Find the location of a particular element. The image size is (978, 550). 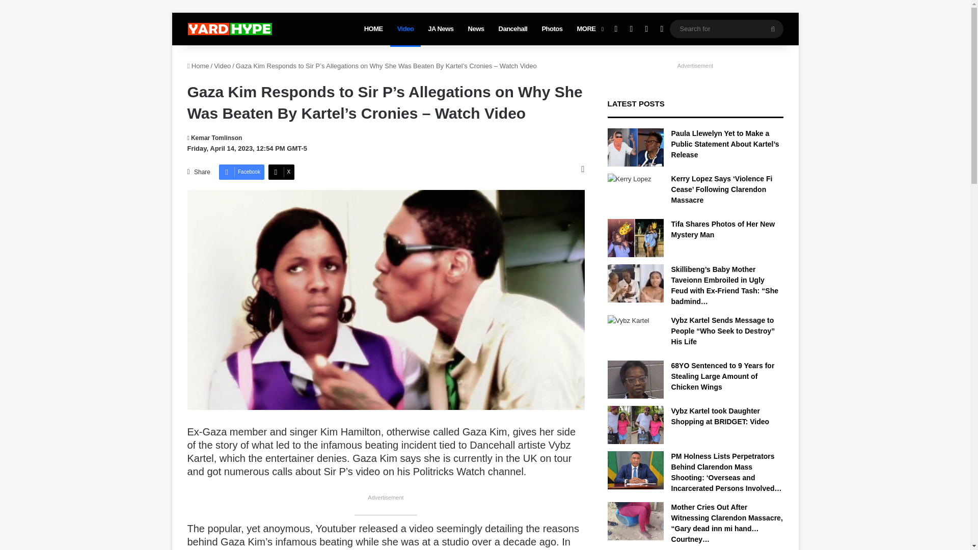

HOME is located at coordinates (373, 29).